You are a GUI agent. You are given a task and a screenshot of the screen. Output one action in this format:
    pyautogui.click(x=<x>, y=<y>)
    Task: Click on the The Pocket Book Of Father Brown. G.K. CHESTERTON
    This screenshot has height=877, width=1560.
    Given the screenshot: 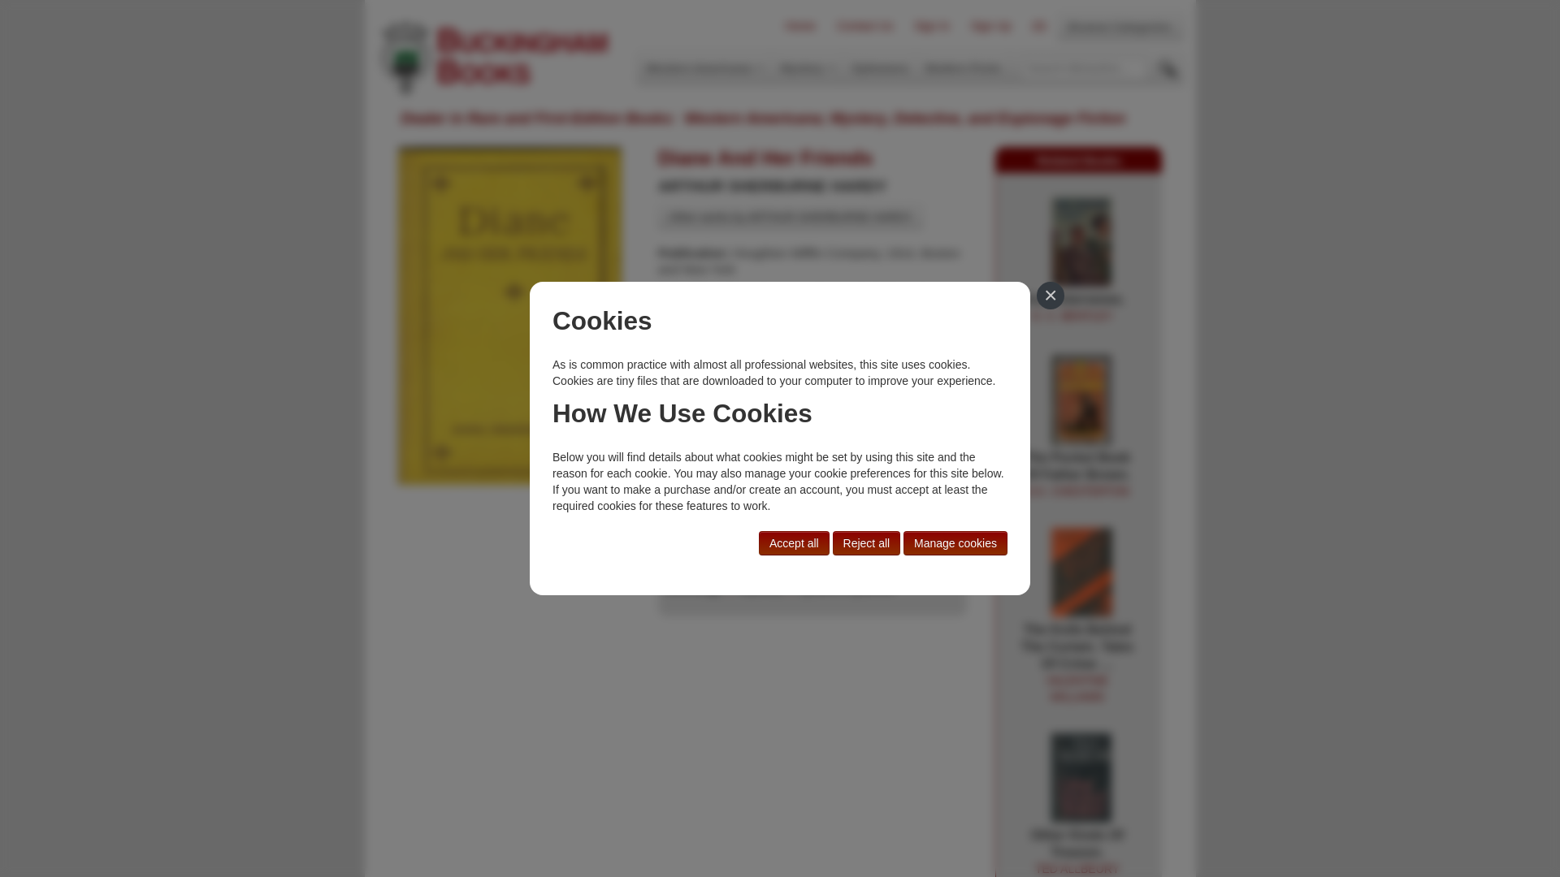 What is the action you would take?
    pyautogui.click(x=1081, y=401)
    